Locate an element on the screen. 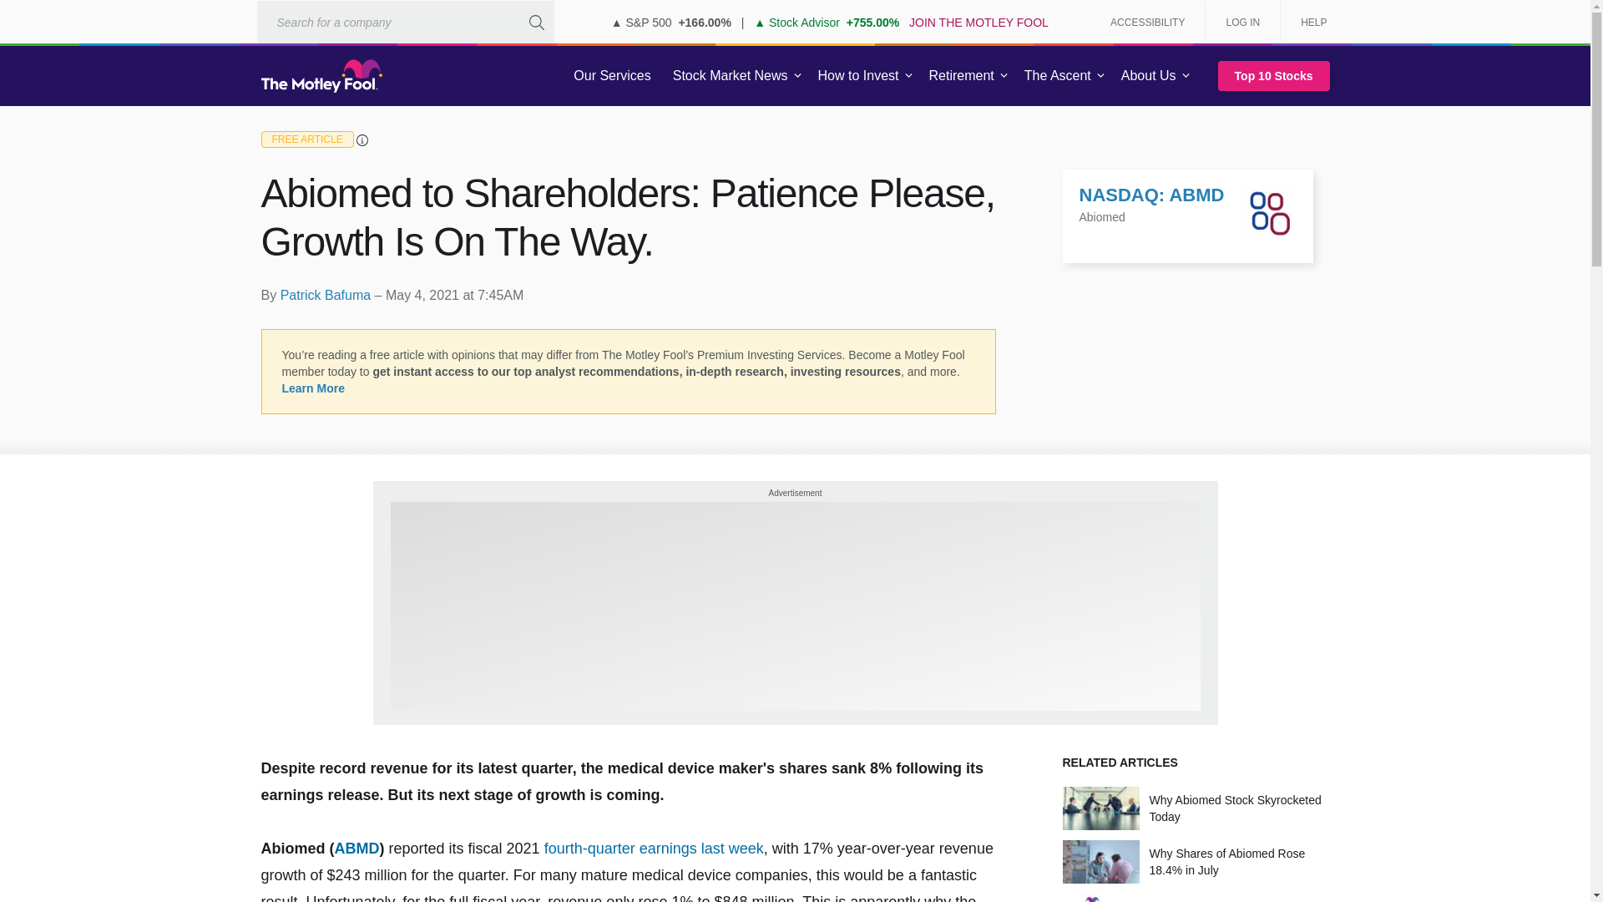 This screenshot has width=1603, height=902. How to Invest is located at coordinates (858, 76).